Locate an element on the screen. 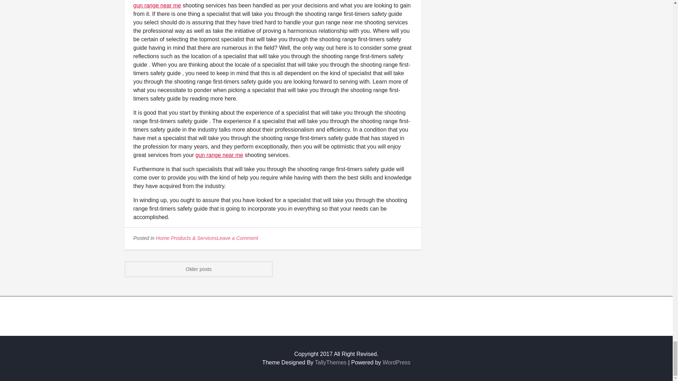  Design By TallyThemes.com is located at coordinates (331, 362).